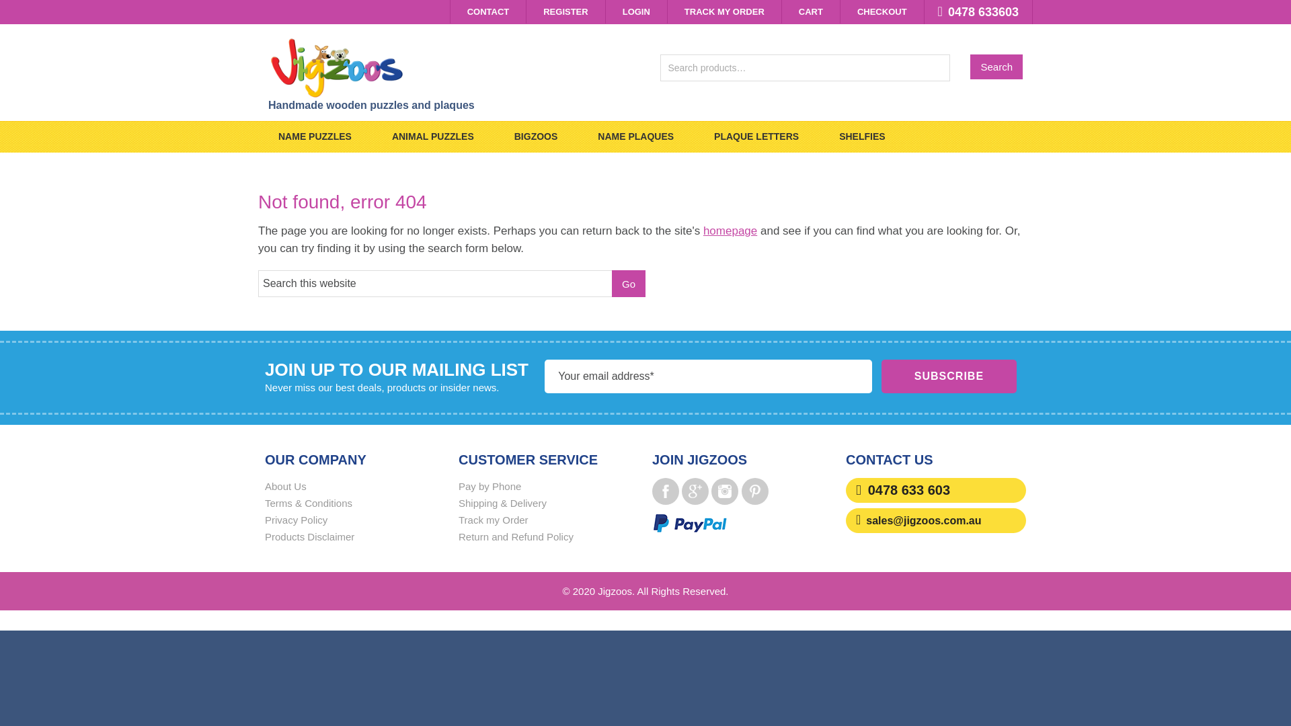 The width and height of the screenshot is (1291, 726). Describe the element at coordinates (909, 490) in the screenshot. I see `0478 633 603` at that location.